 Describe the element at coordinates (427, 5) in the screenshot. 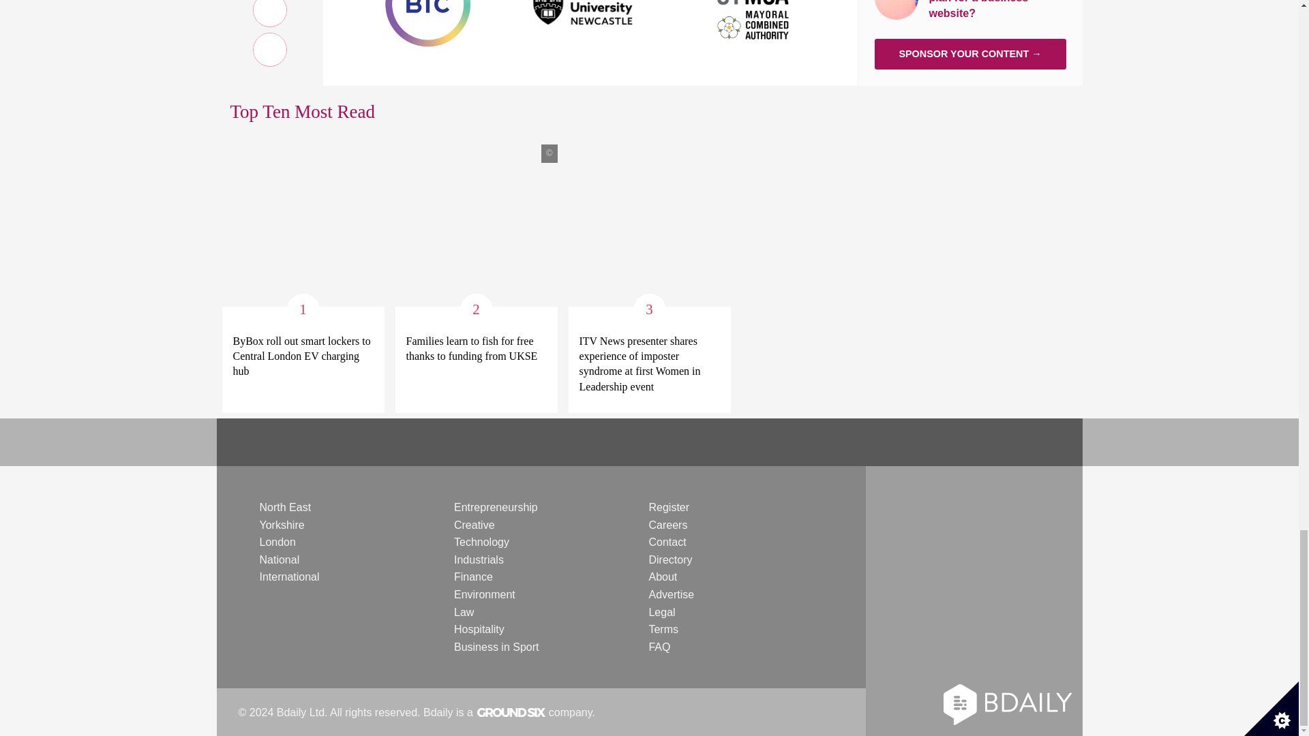

I see `North East BIC` at that location.